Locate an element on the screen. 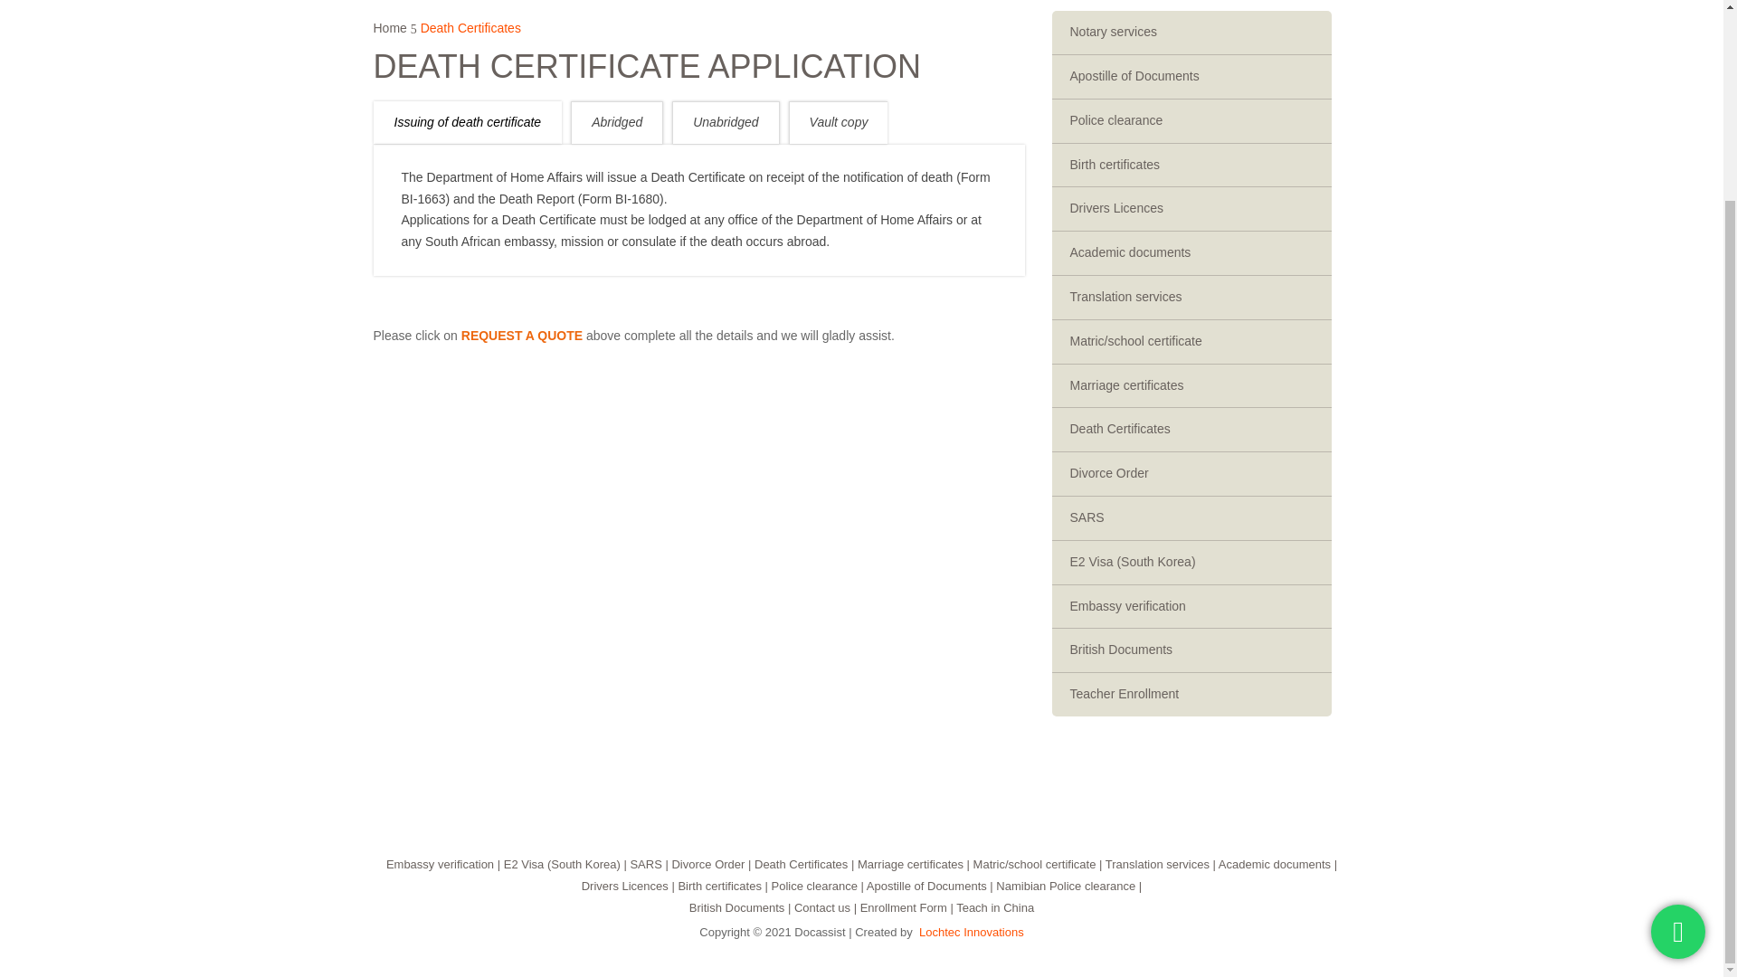 The width and height of the screenshot is (1737, 977). Marriage certificates is located at coordinates (910, 865).